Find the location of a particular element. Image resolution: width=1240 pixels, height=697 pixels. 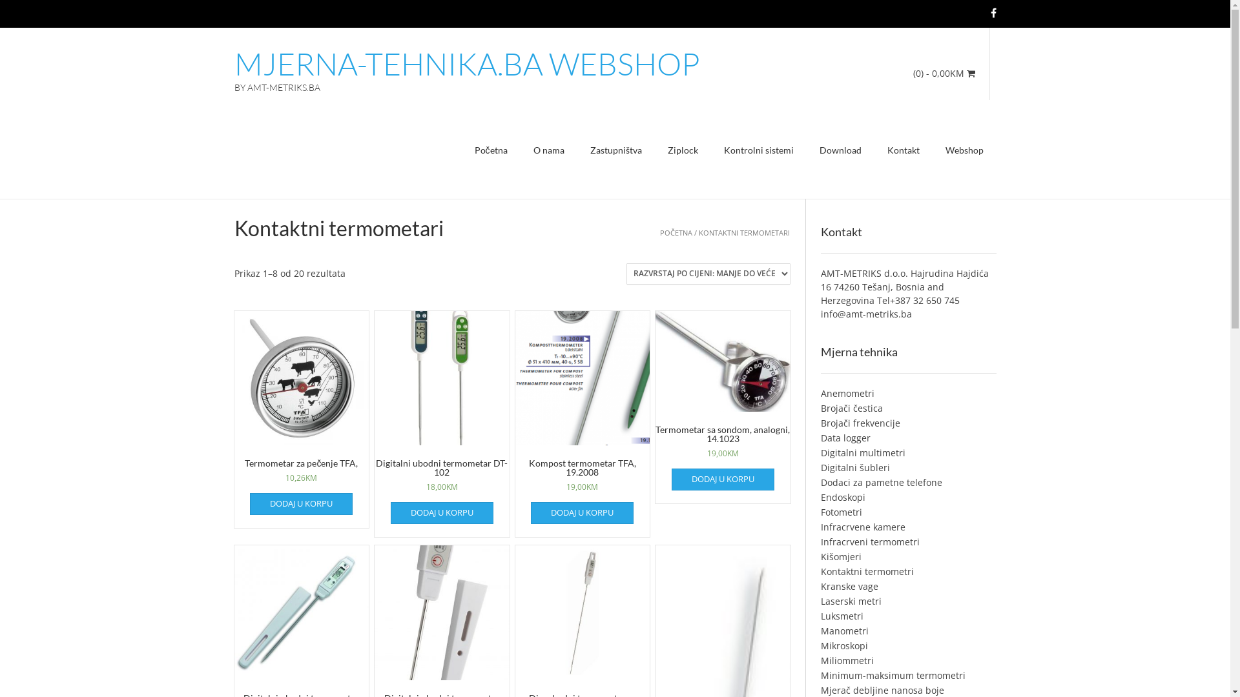

Manometri is located at coordinates (845, 631).